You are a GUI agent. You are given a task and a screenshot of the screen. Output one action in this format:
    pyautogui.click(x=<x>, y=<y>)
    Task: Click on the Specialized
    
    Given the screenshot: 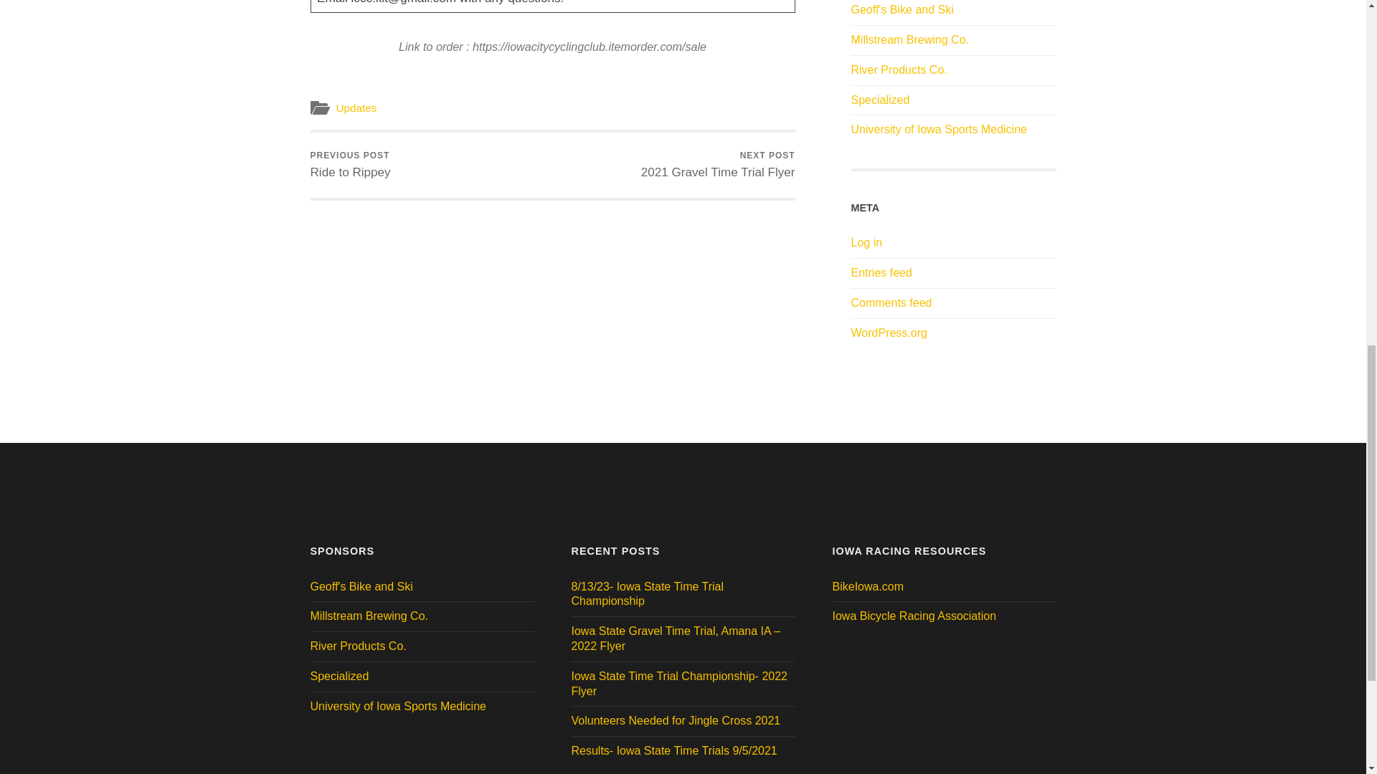 What is the action you would take?
    pyautogui.click(x=879, y=99)
    